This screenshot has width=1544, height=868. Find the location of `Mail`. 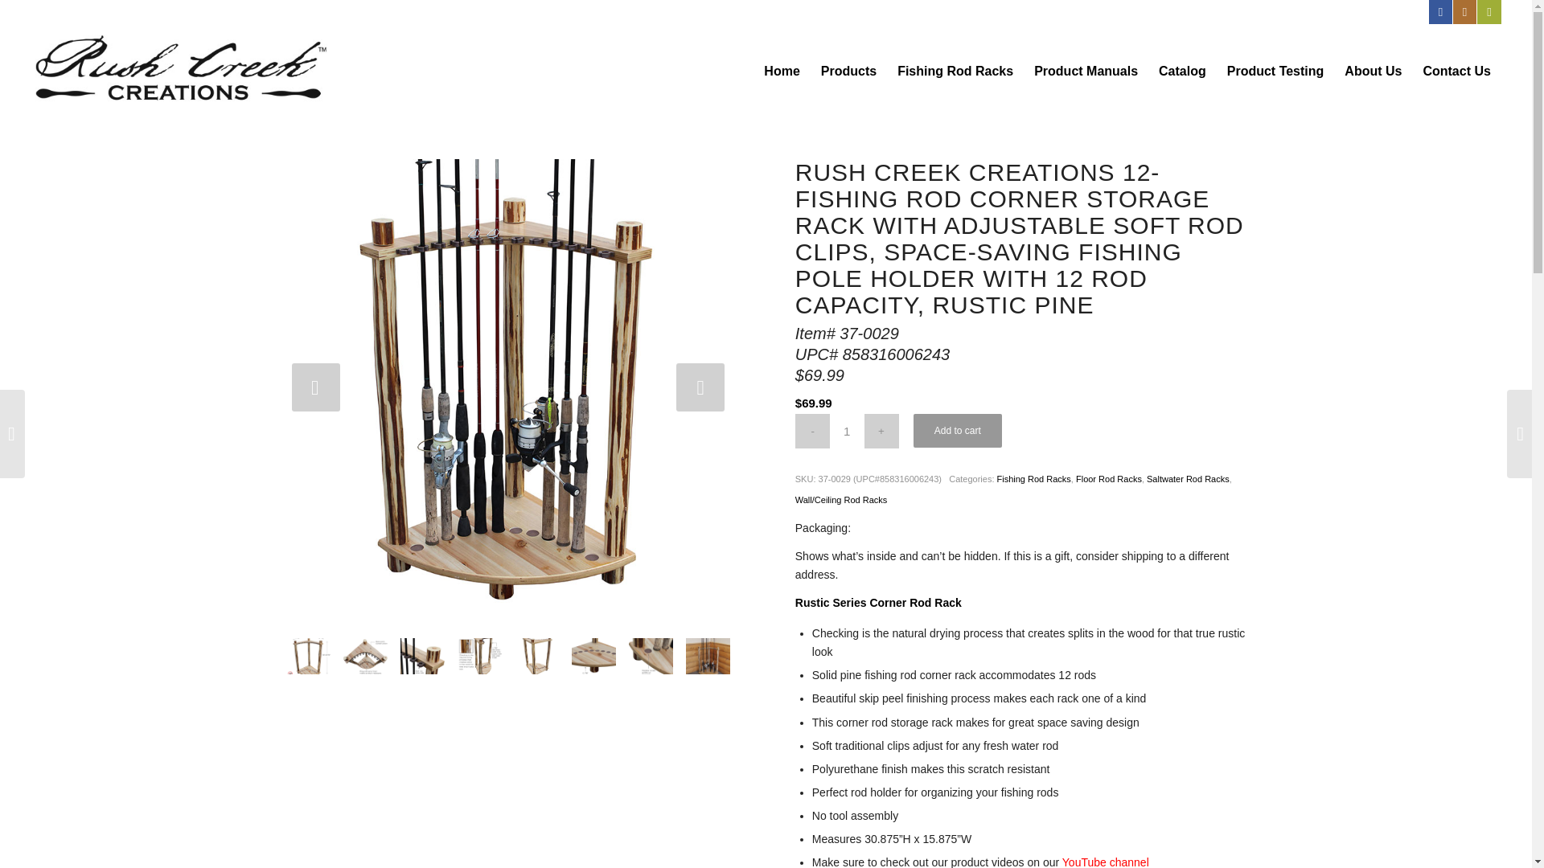

Mail is located at coordinates (1489, 12).